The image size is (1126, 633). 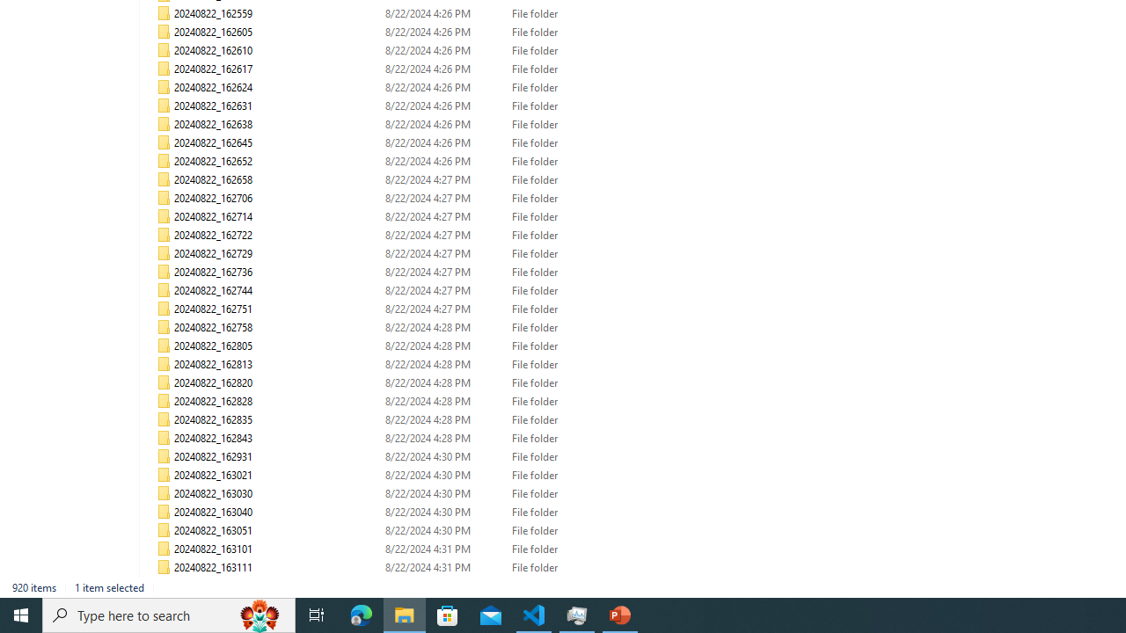 What do you see at coordinates (415, 69) in the screenshot?
I see `20240822_162617` at bounding box center [415, 69].